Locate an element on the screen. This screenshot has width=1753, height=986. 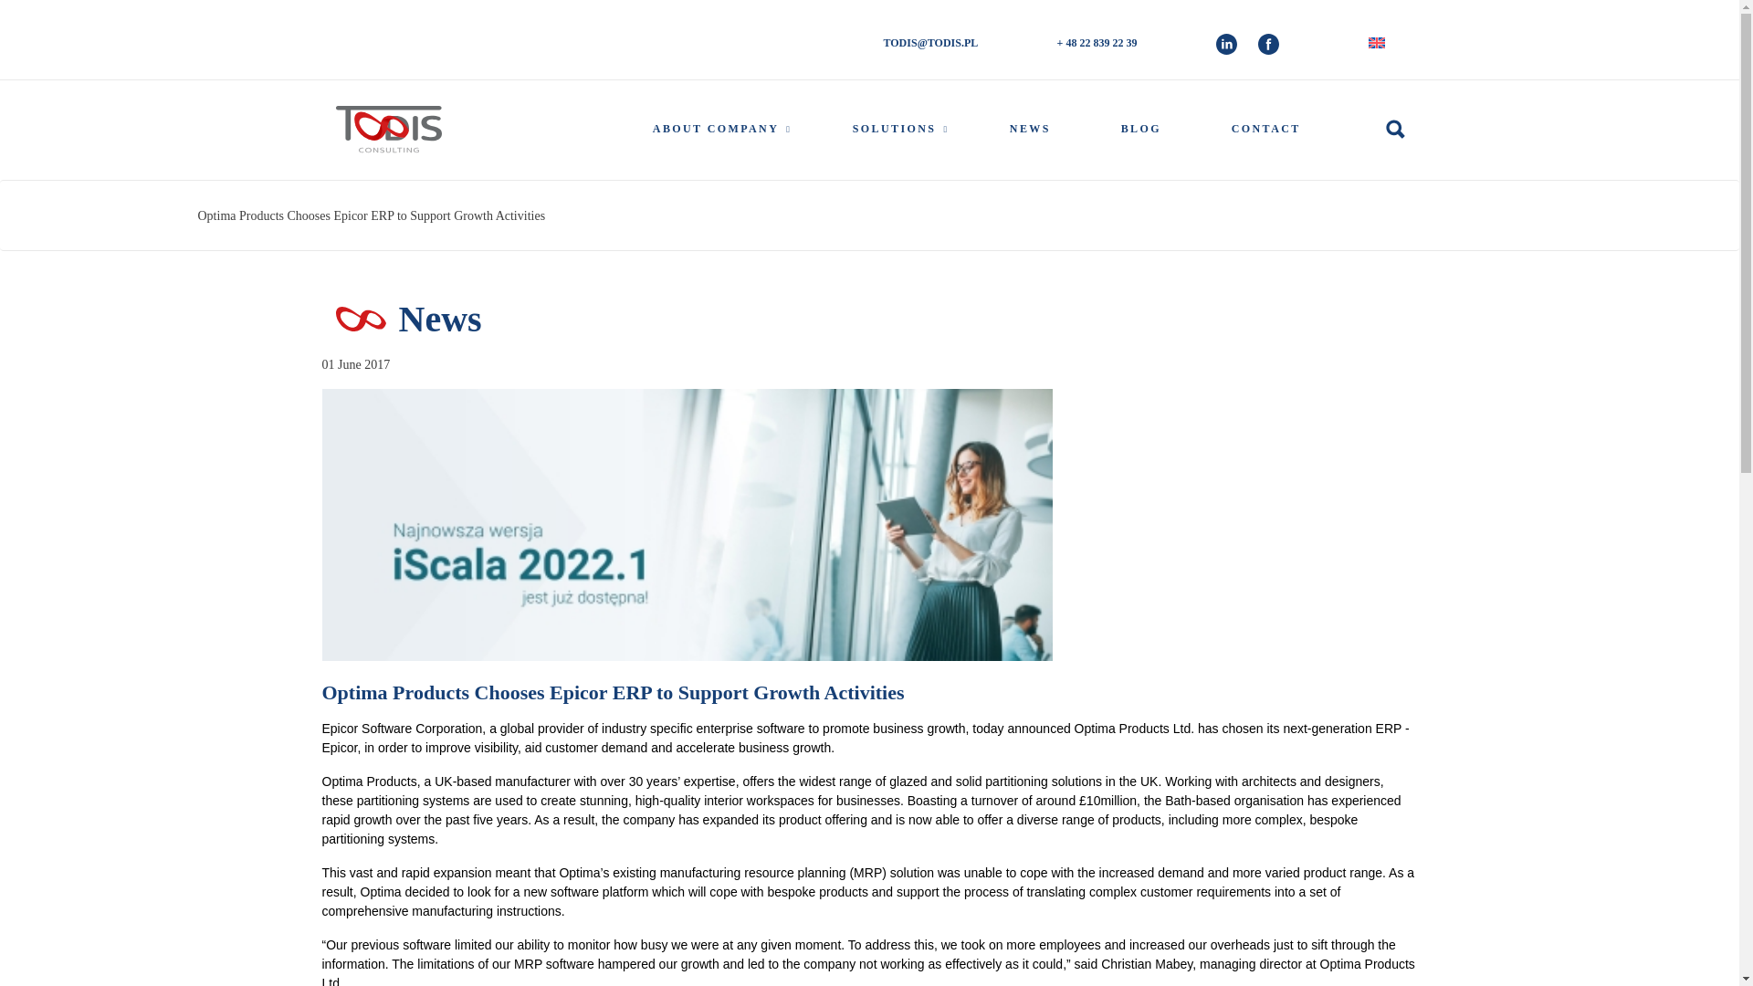
todis.pl is located at coordinates (389, 130).